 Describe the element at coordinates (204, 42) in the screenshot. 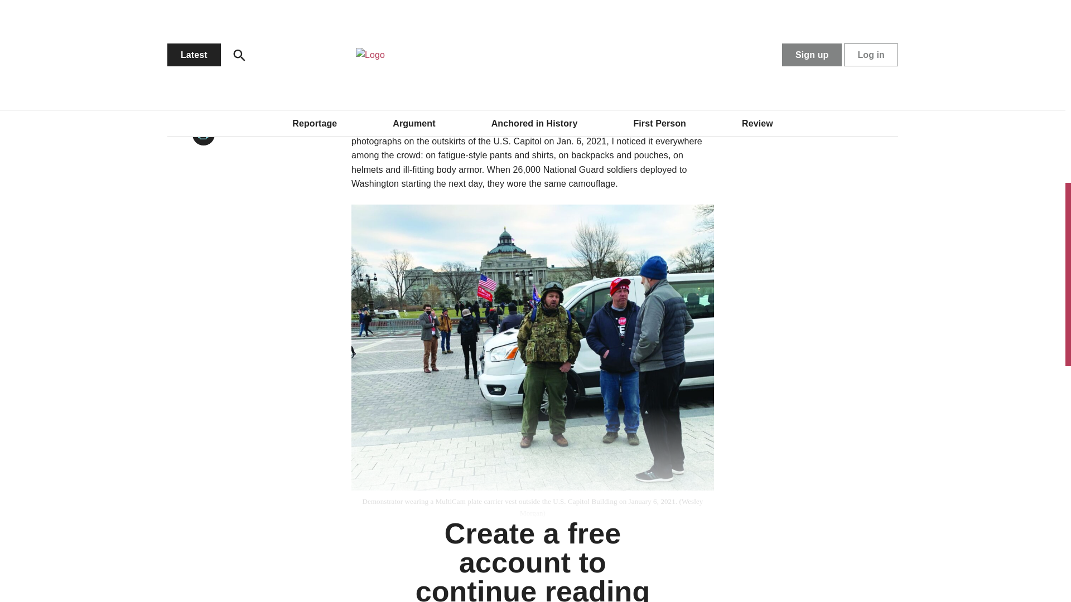

I see `Tweet It` at that location.